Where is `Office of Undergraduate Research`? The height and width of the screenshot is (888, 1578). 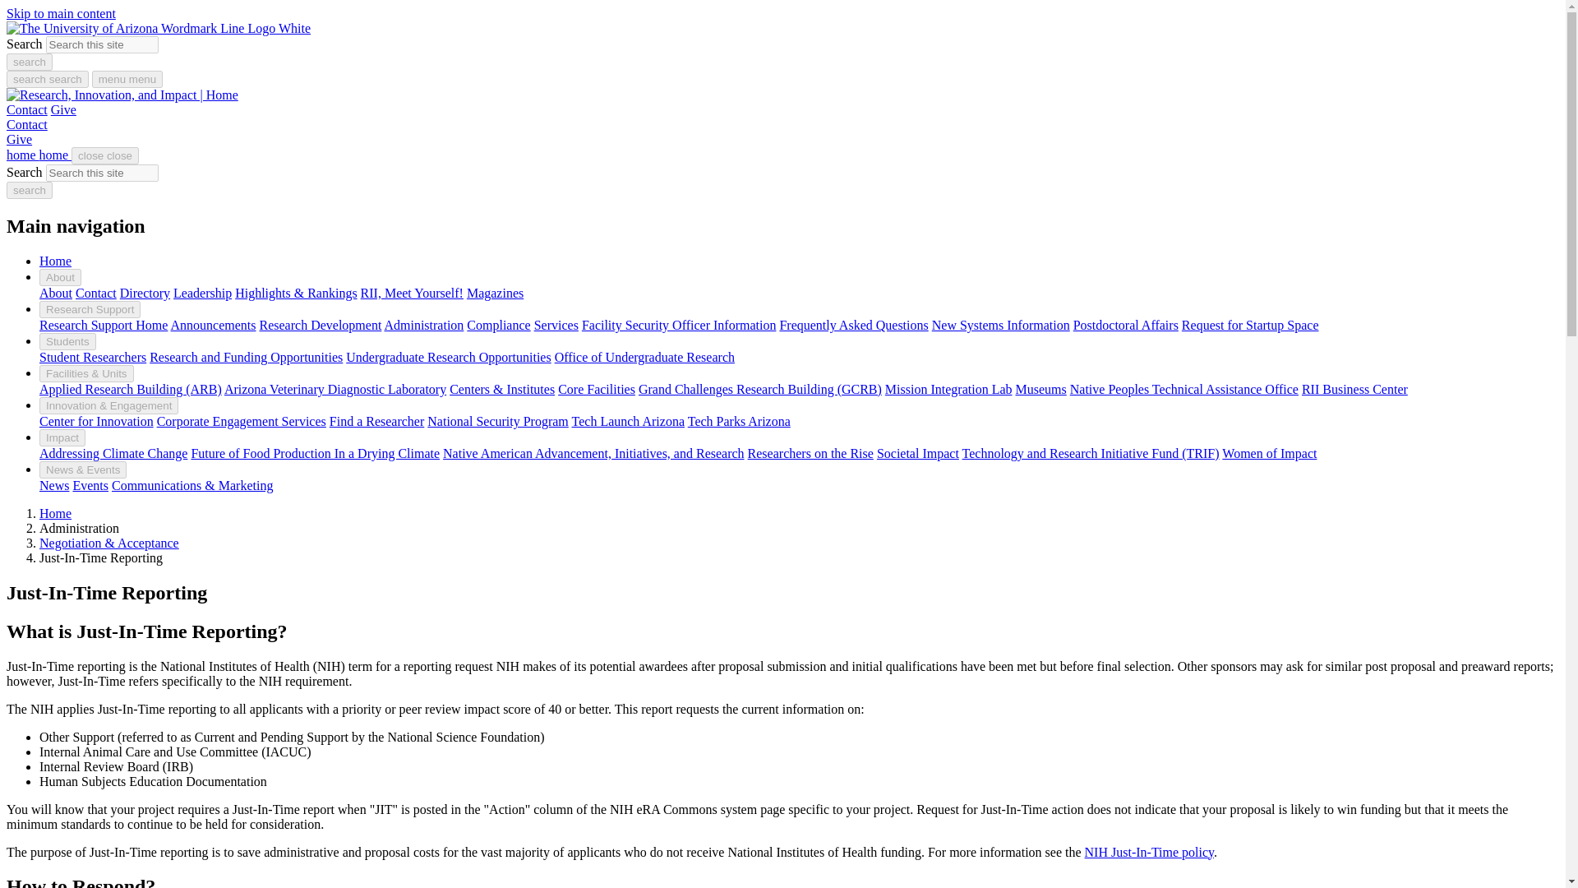 Office of Undergraduate Research is located at coordinates (644, 357).